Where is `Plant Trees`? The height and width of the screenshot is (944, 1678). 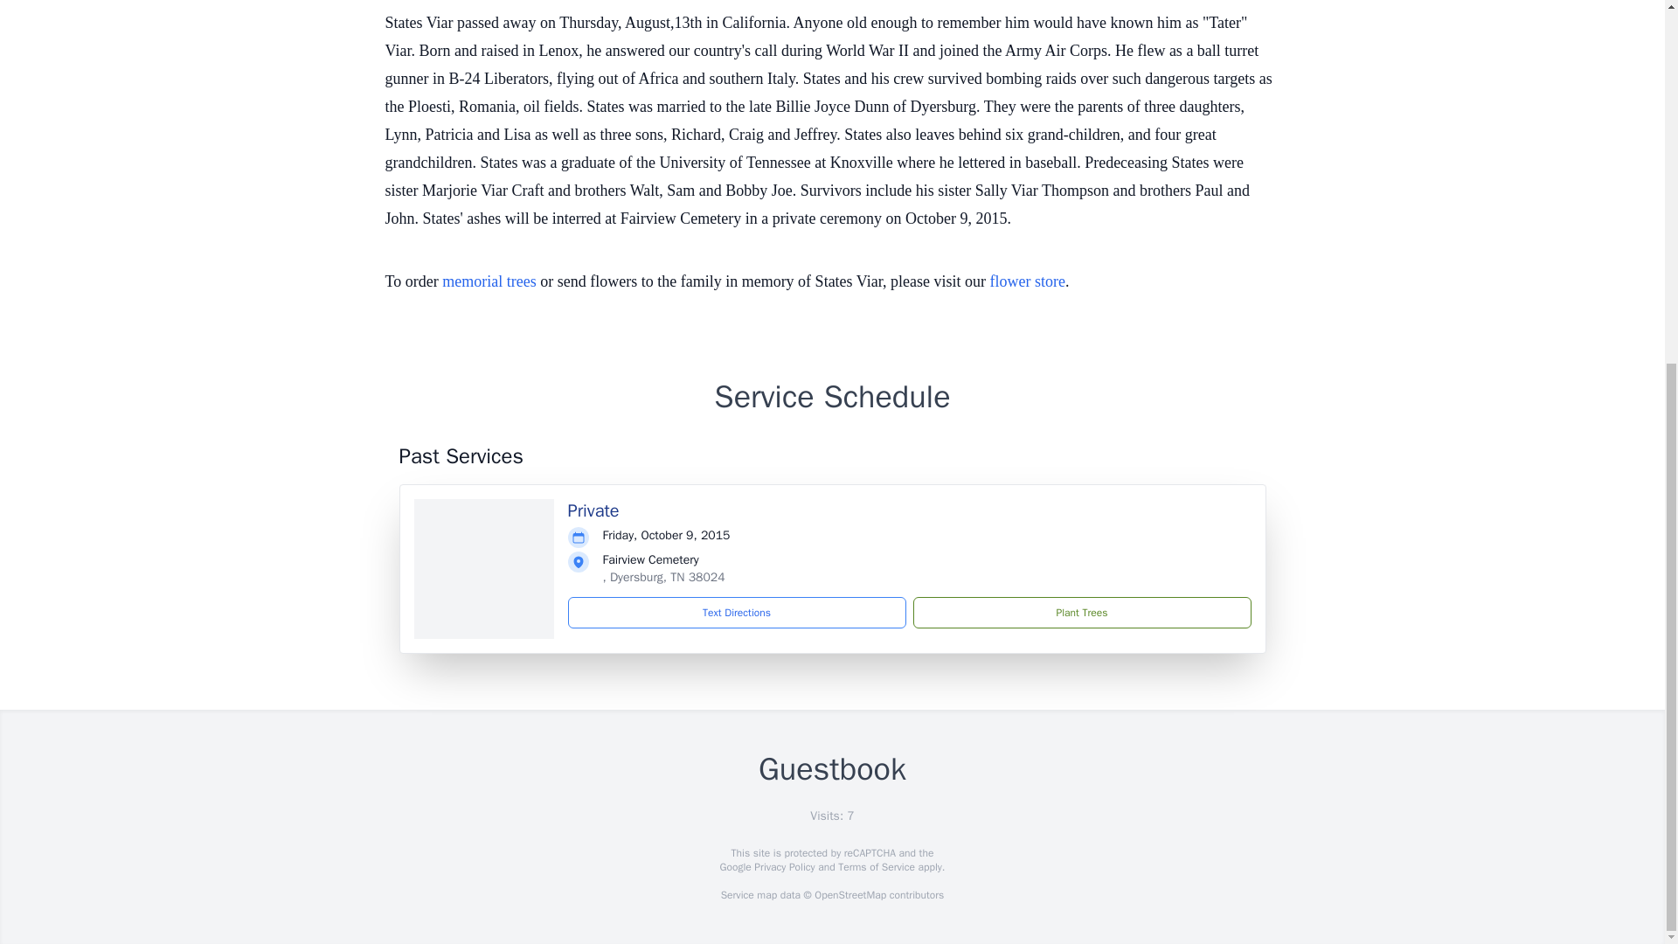 Plant Trees is located at coordinates (1081, 612).